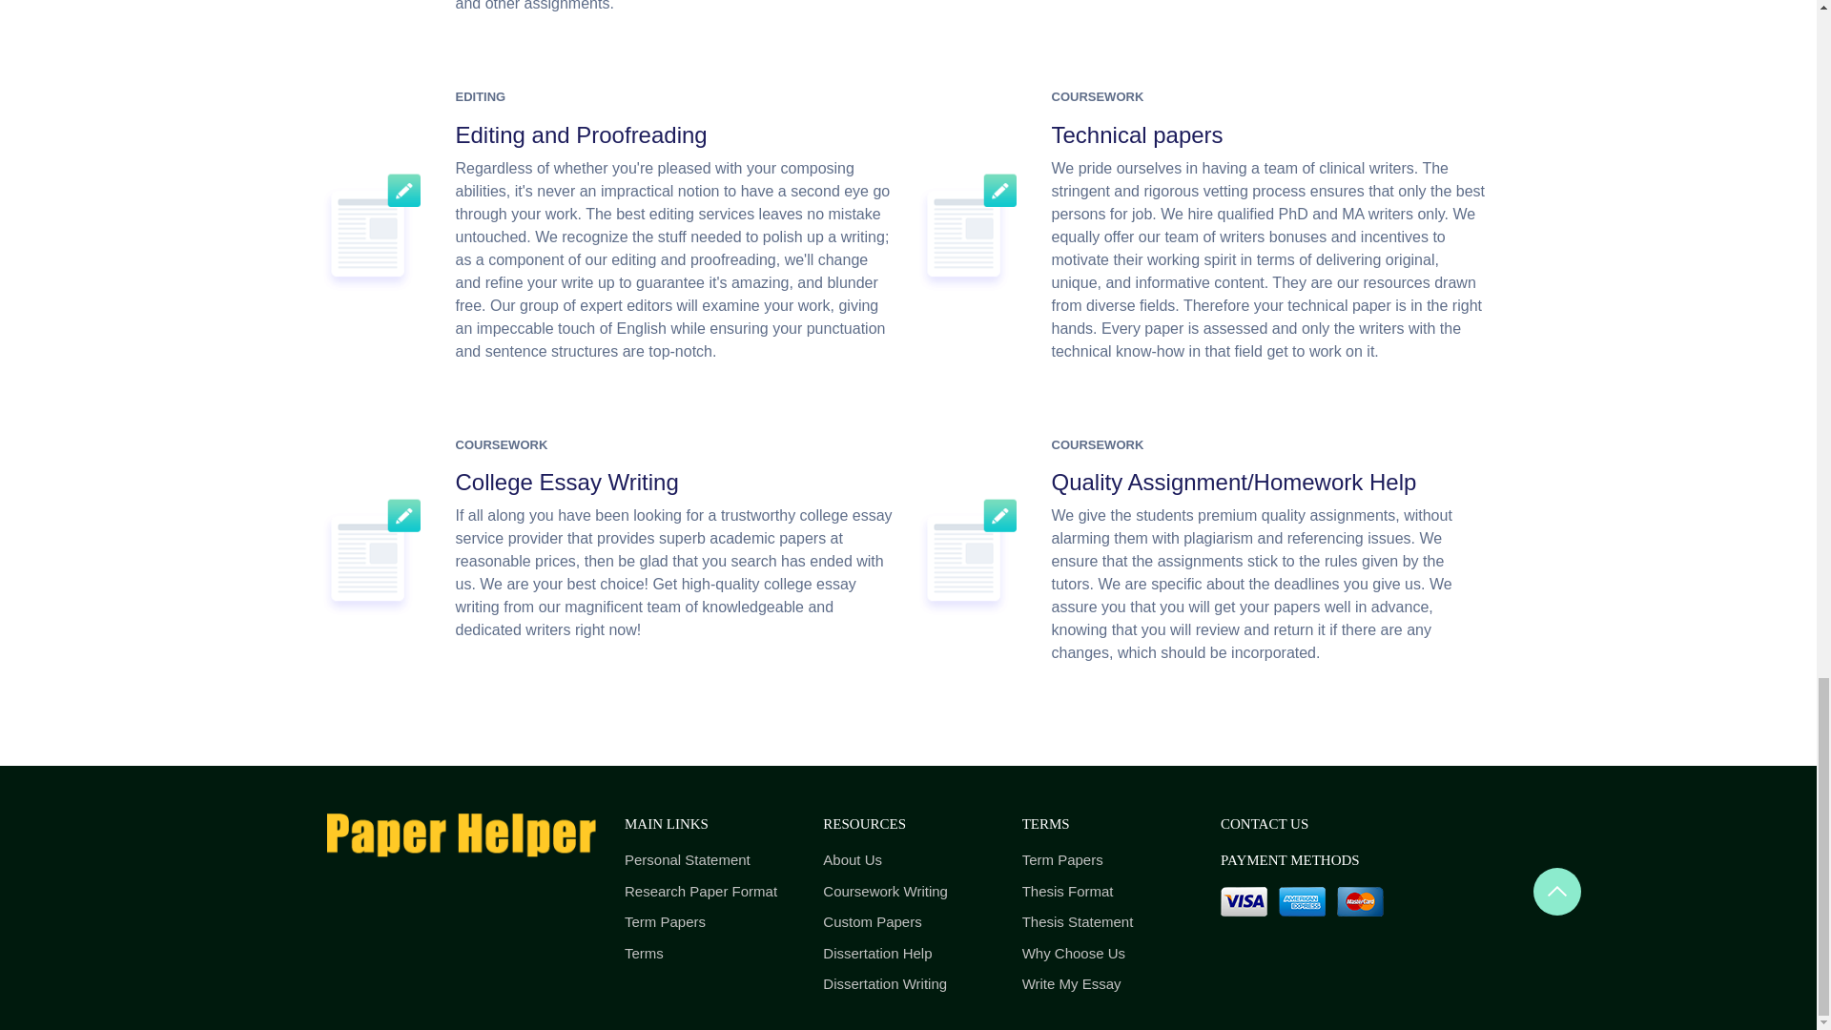 The width and height of the screenshot is (1831, 1030). What do you see at coordinates (907, 984) in the screenshot?
I see `Dissertation Writing` at bounding box center [907, 984].